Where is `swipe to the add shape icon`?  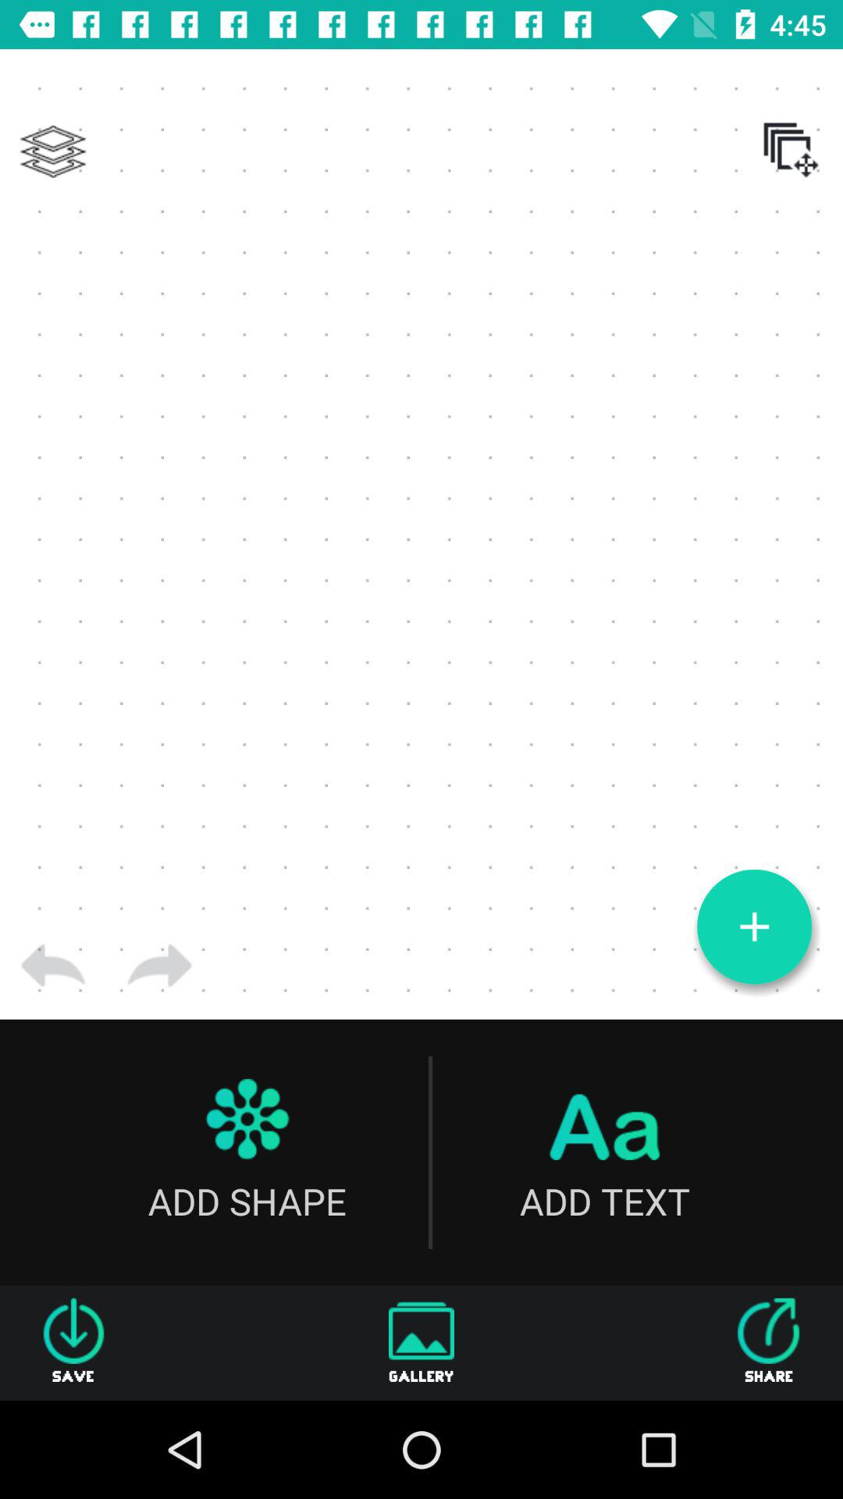 swipe to the add shape icon is located at coordinates (247, 1152).